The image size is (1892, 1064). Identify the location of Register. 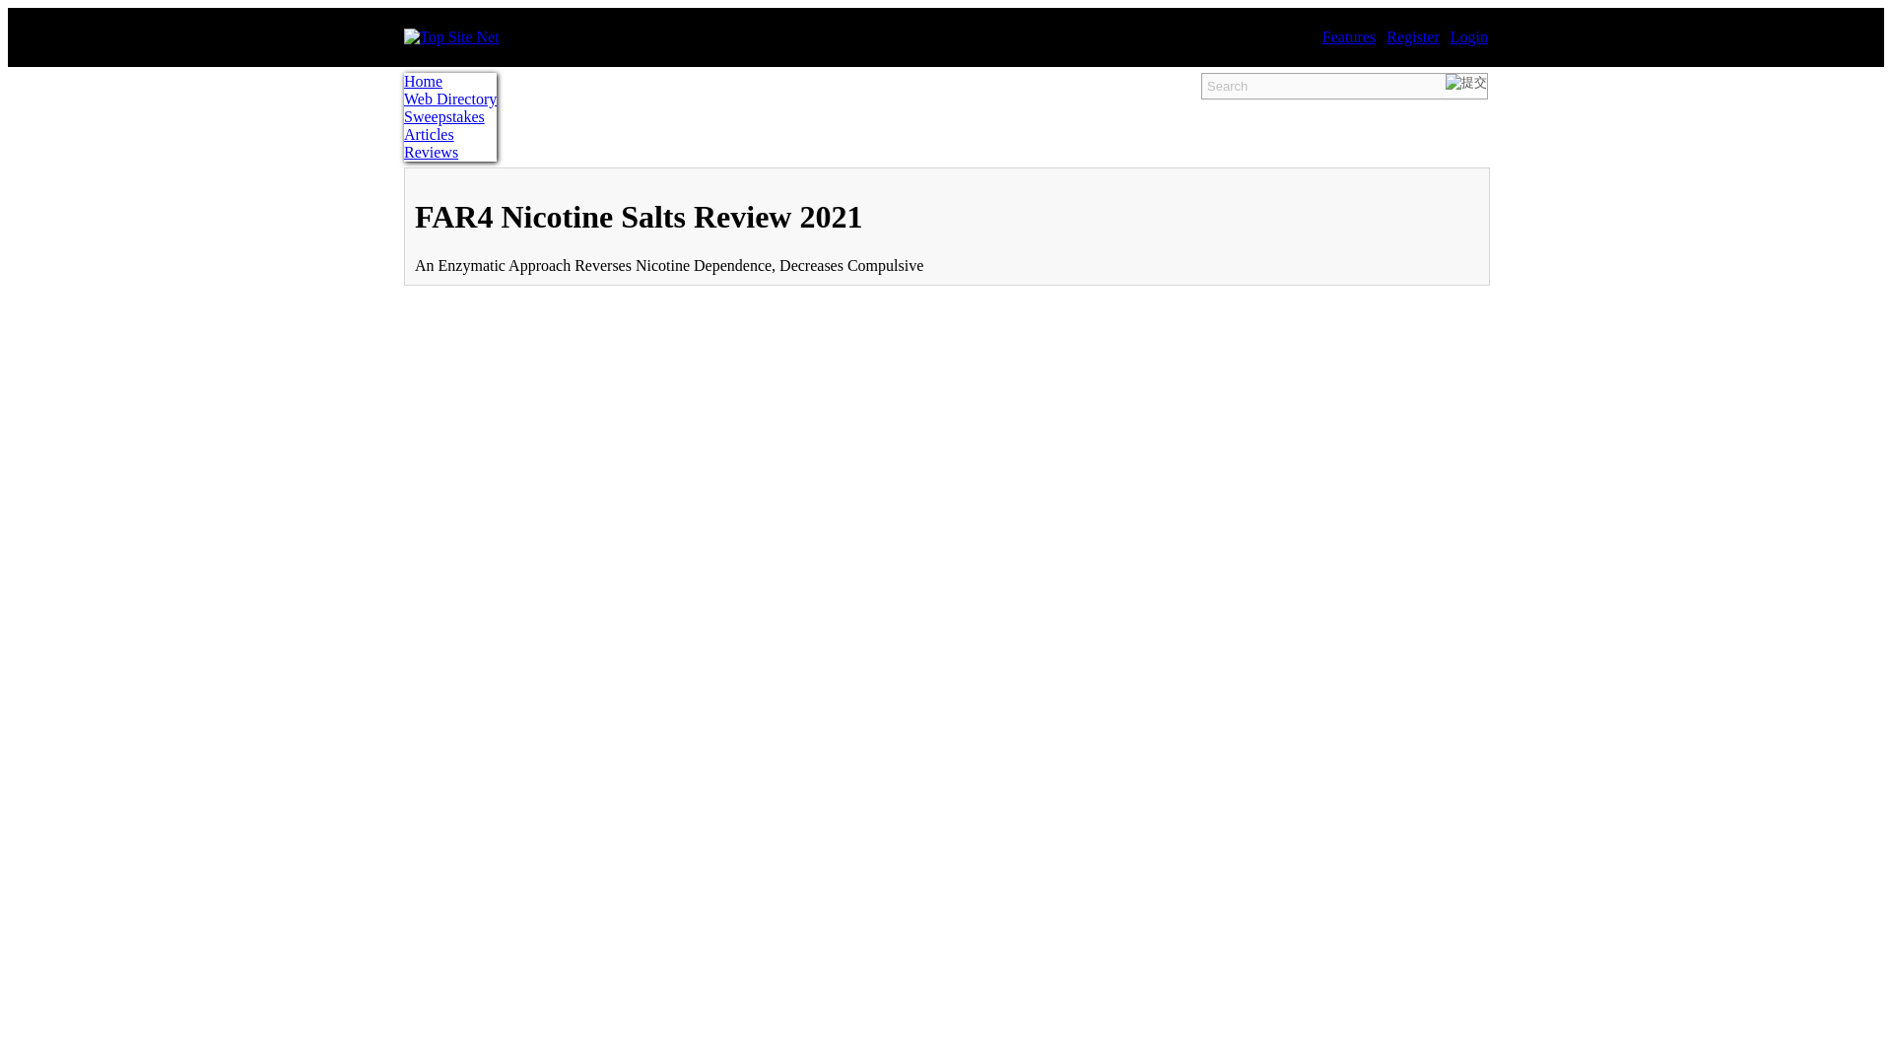
(1412, 37).